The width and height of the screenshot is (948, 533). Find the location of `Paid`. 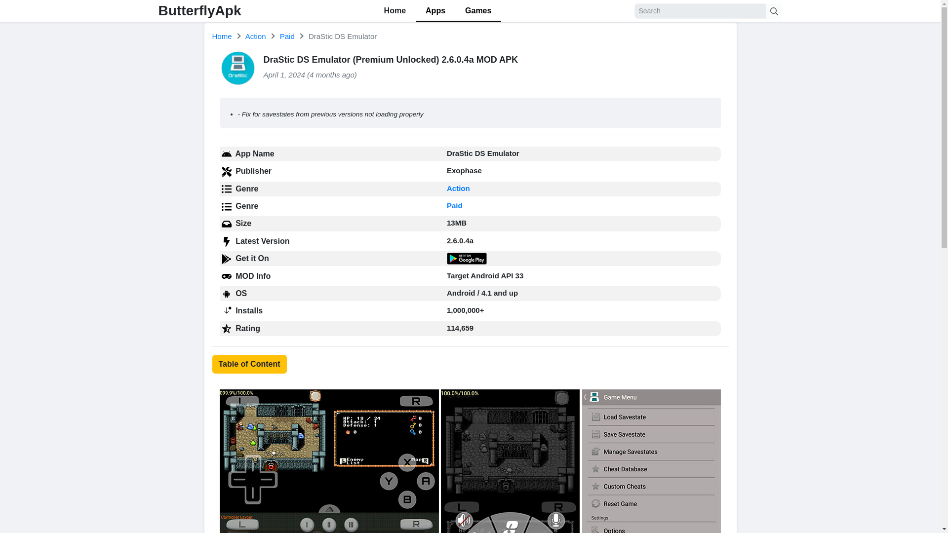

Paid is located at coordinates (287, 36).